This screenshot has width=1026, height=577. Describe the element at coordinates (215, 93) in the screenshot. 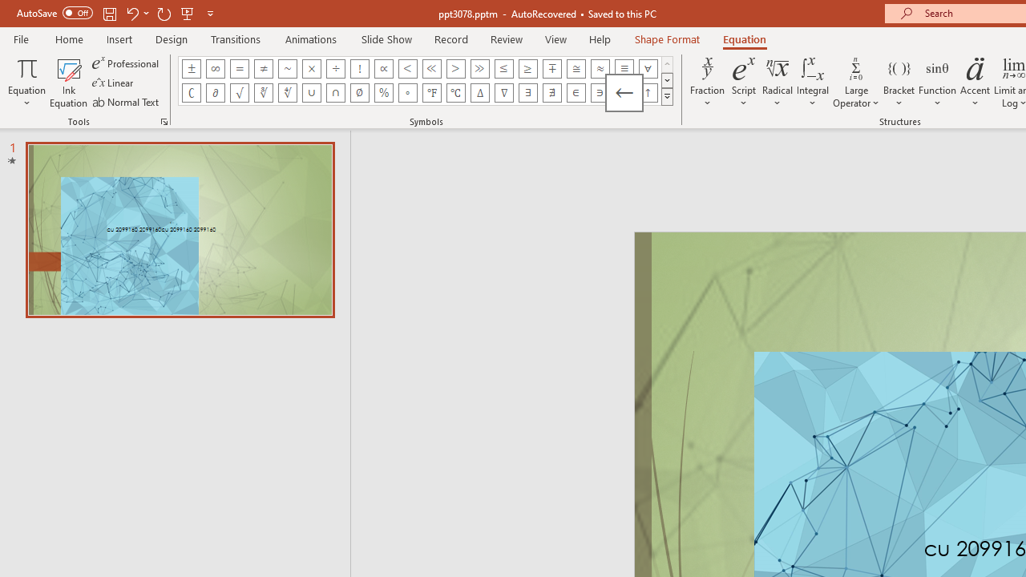

I see `Equation Symbol Partial Differential` at that location.